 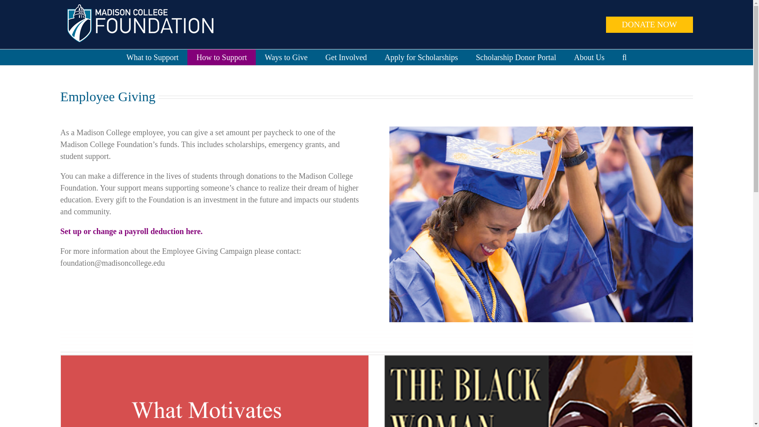 What do you see at coordinates (346, 57) in the screenshot?
I see `Get Involved` at bounding box center [346, 57].